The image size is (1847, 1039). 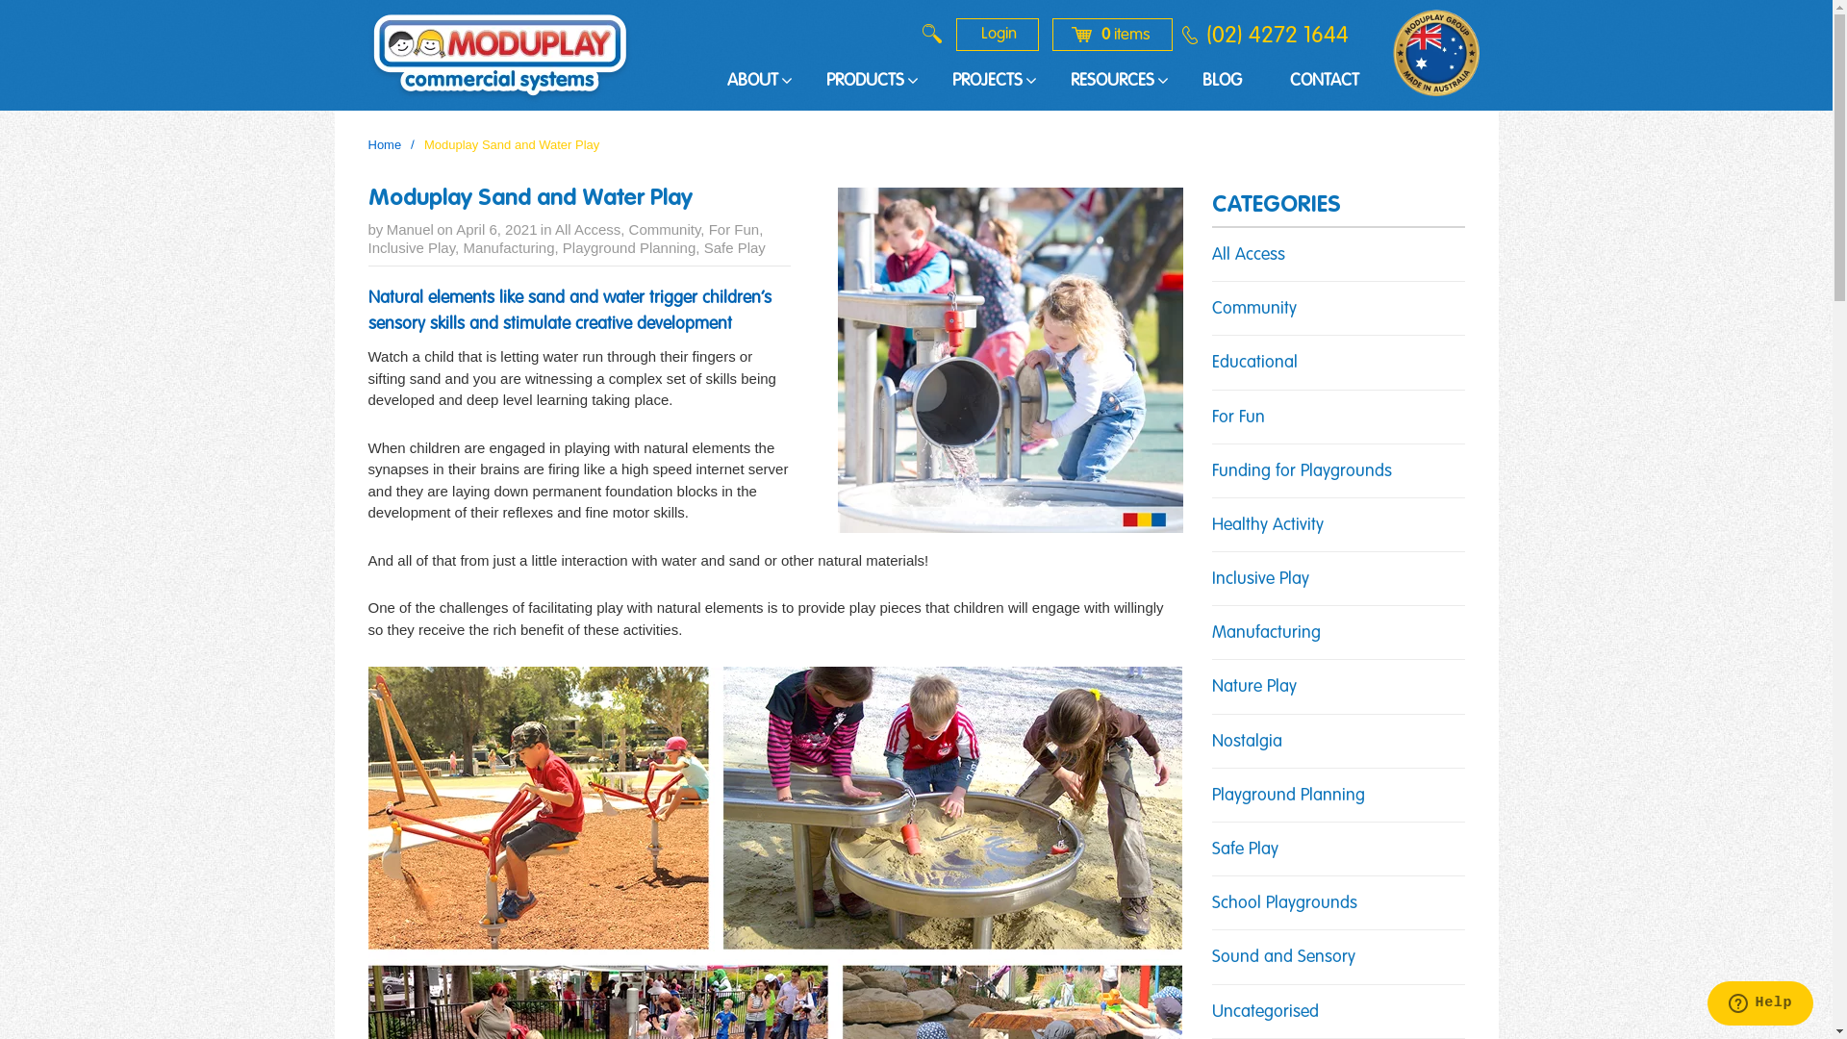 I want to click on Community, so click(x=1254, y=308).